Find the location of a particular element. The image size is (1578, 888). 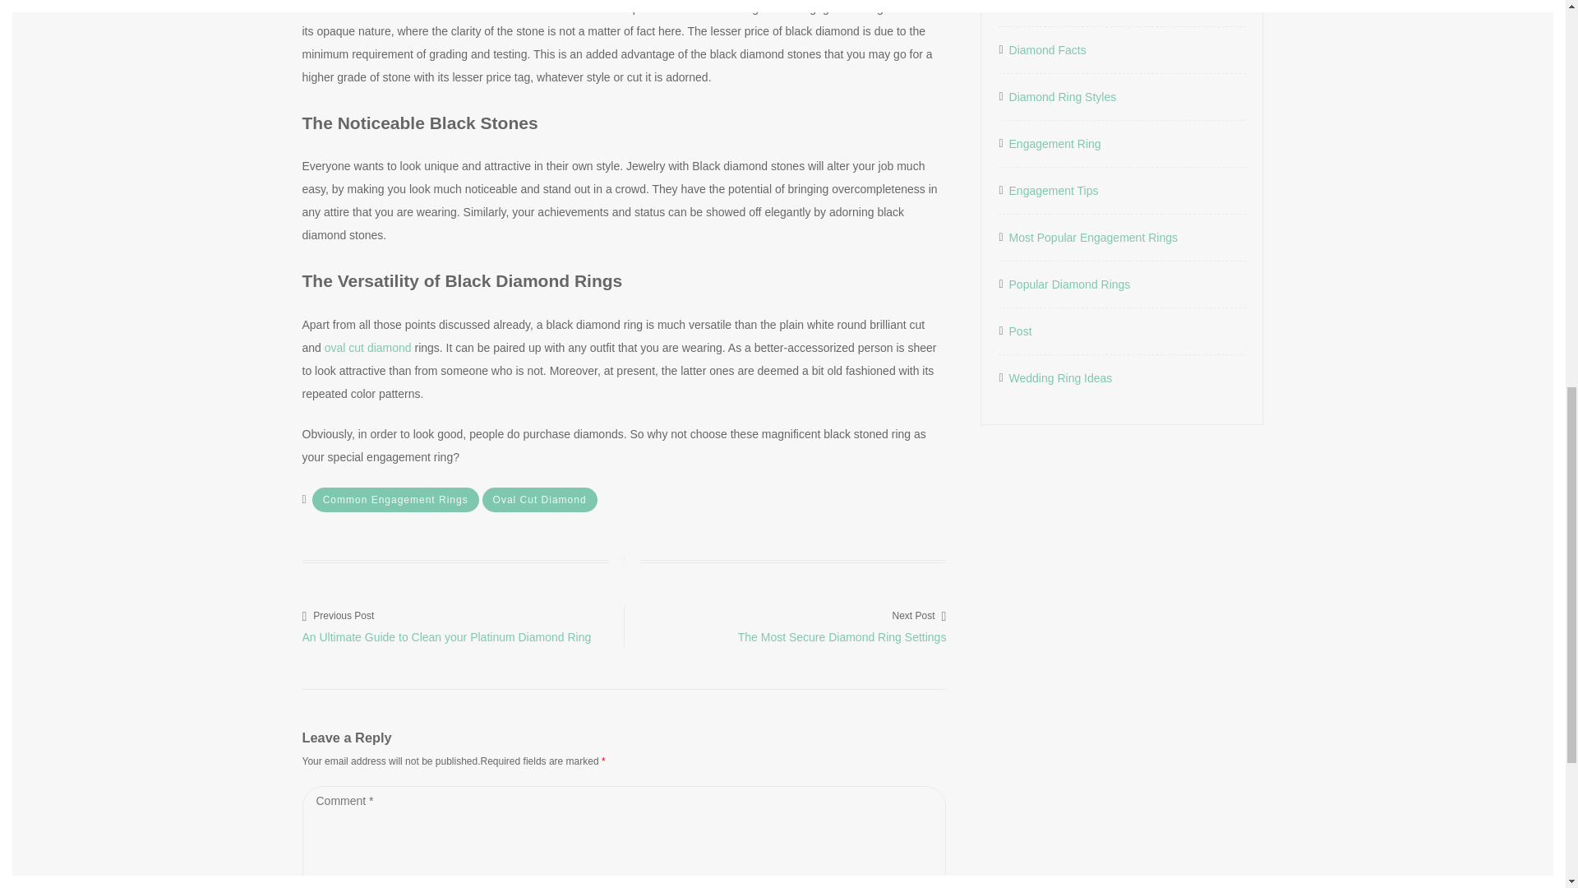

Wedding Ring Ideas is located at coordinates (1060, 378).